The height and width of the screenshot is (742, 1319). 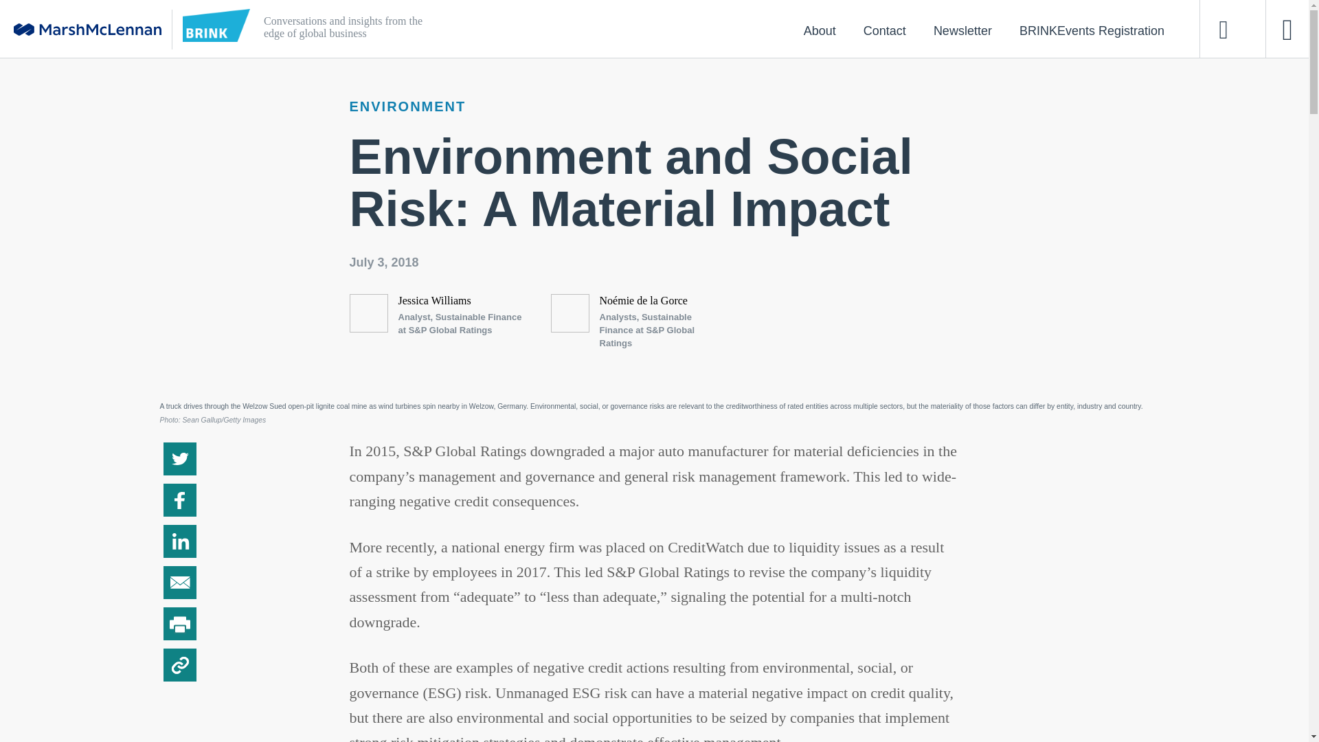 I want to click on Jessica Williams, so click(x=434, y=300).